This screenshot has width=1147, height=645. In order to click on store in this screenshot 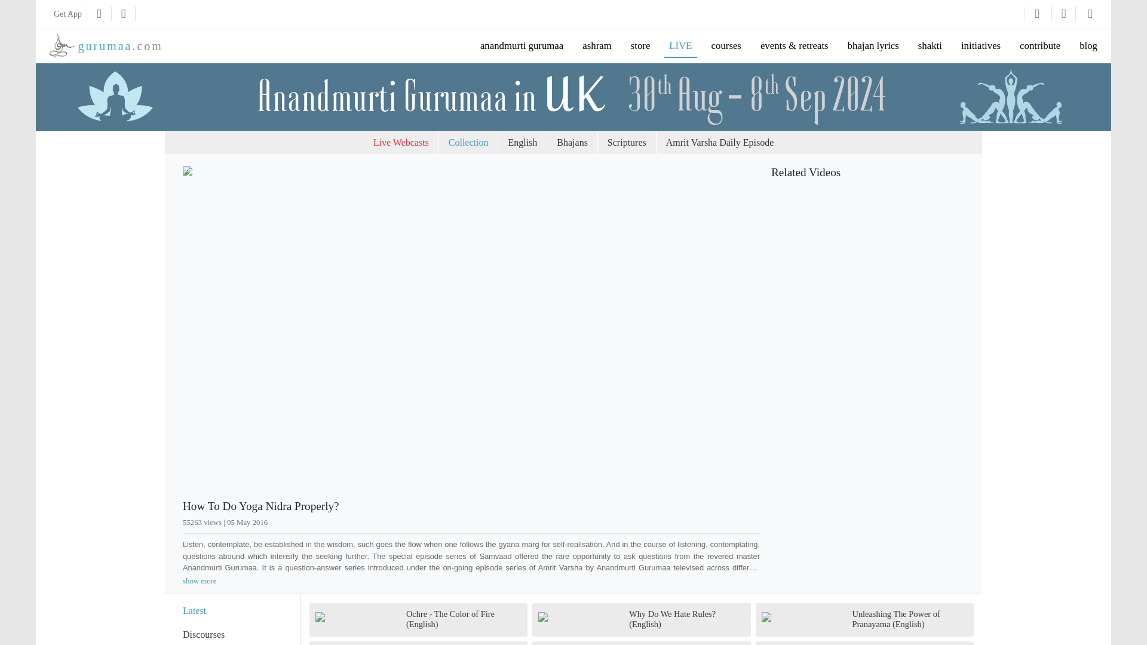, I will do `click(640, 45)`.